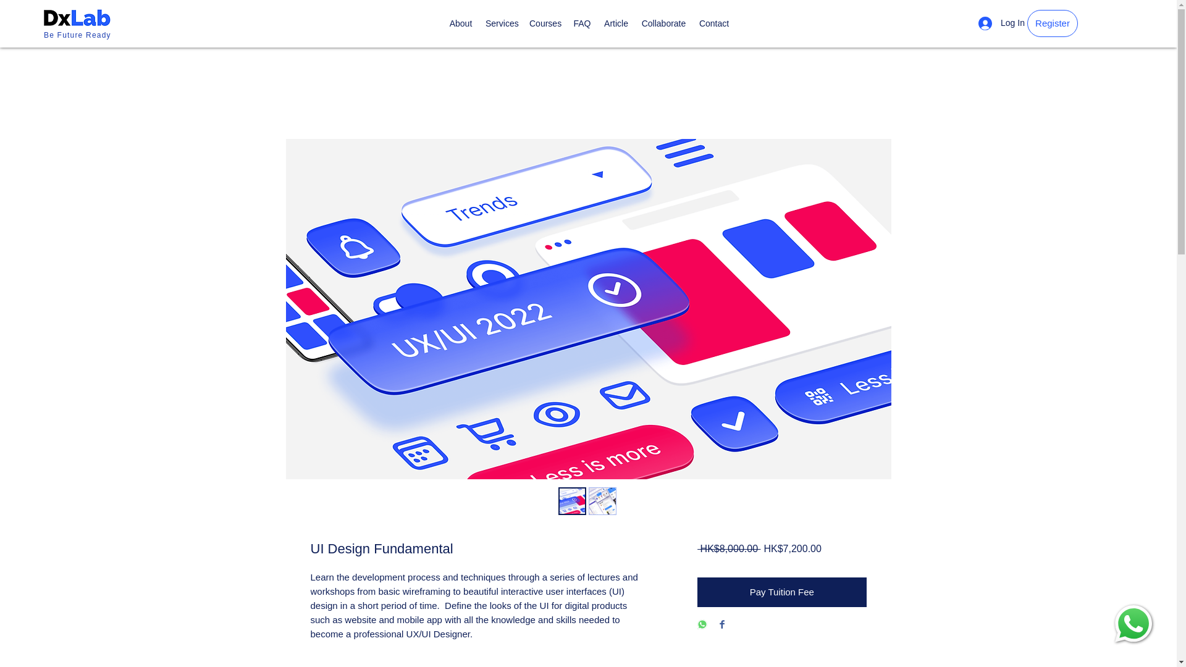 The image size is (1186, 667). What do you see at coordinates (663, 23) in the screenshot?
I see `Collaborate` at bounding box center [663, 23].